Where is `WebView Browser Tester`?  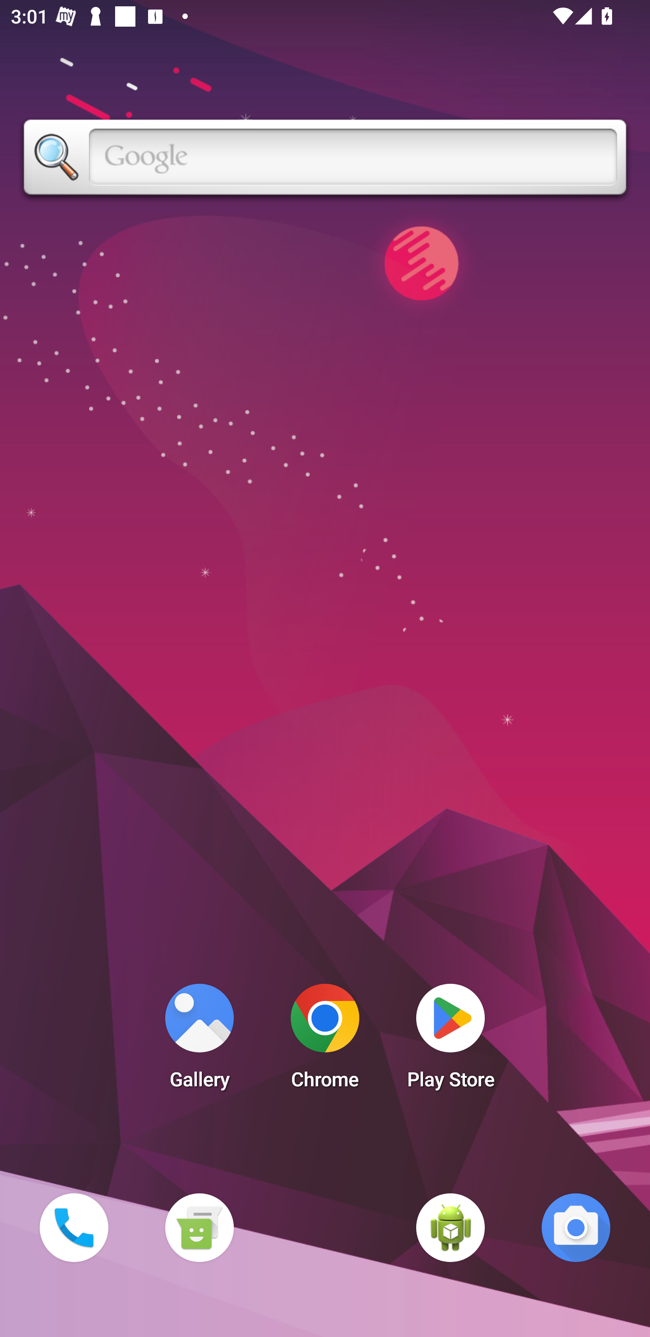 WebView Browser Tester is located at coordinates (450, 1227).